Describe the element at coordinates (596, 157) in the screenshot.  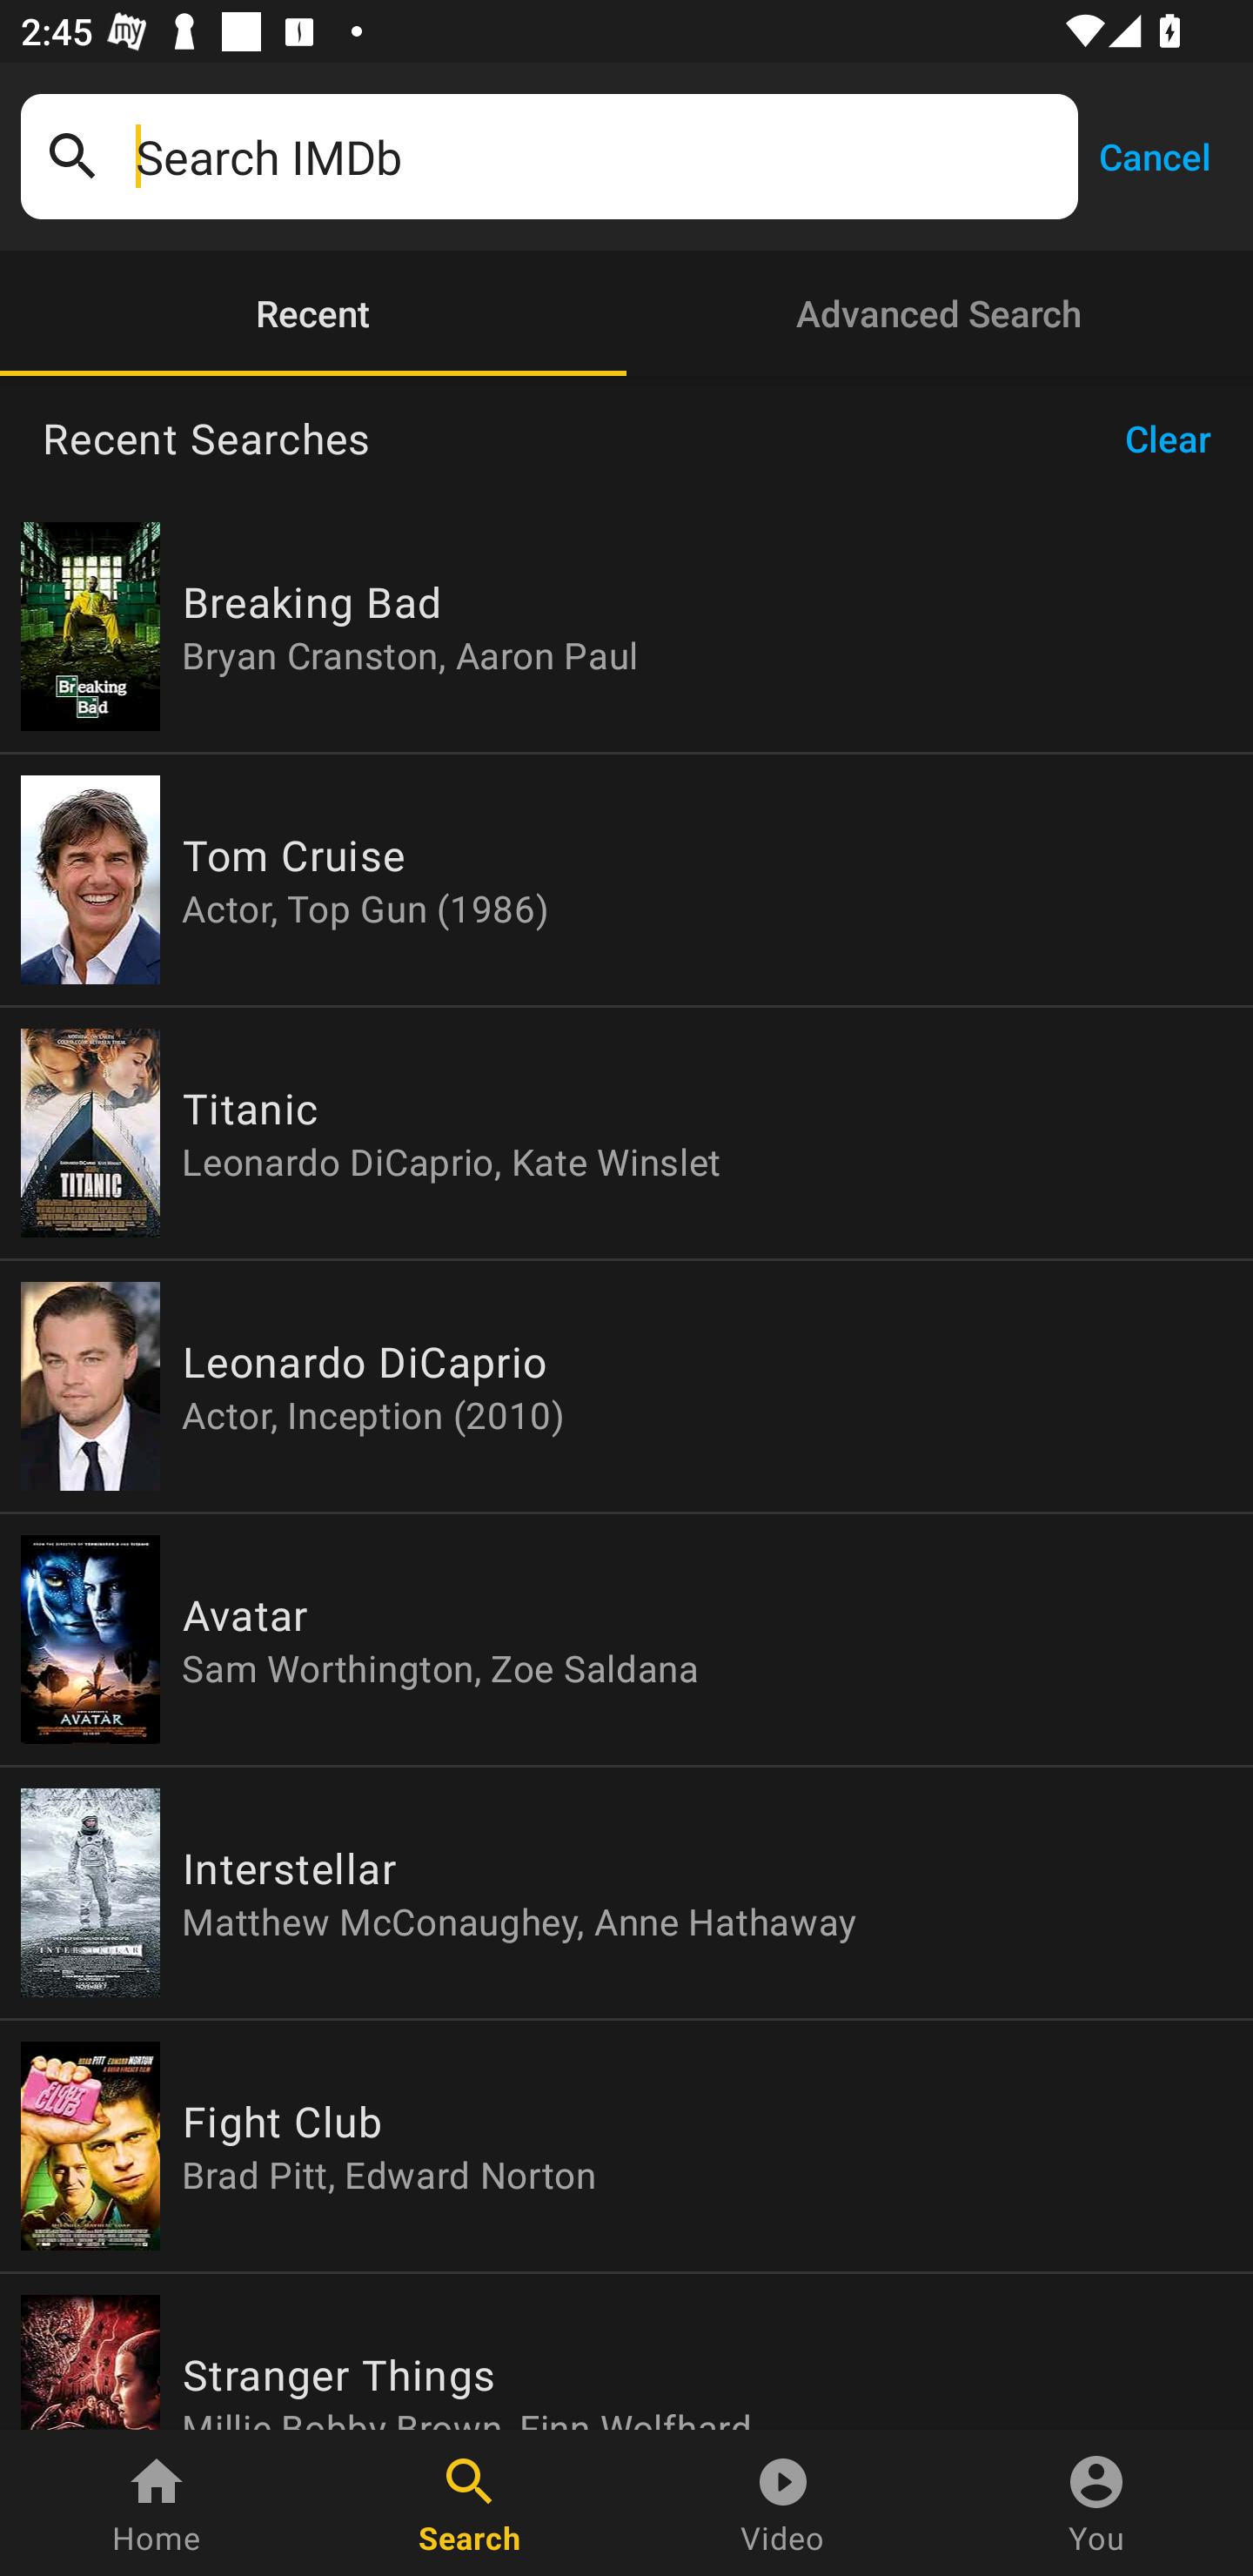
I see `Search IMDb` at that location.